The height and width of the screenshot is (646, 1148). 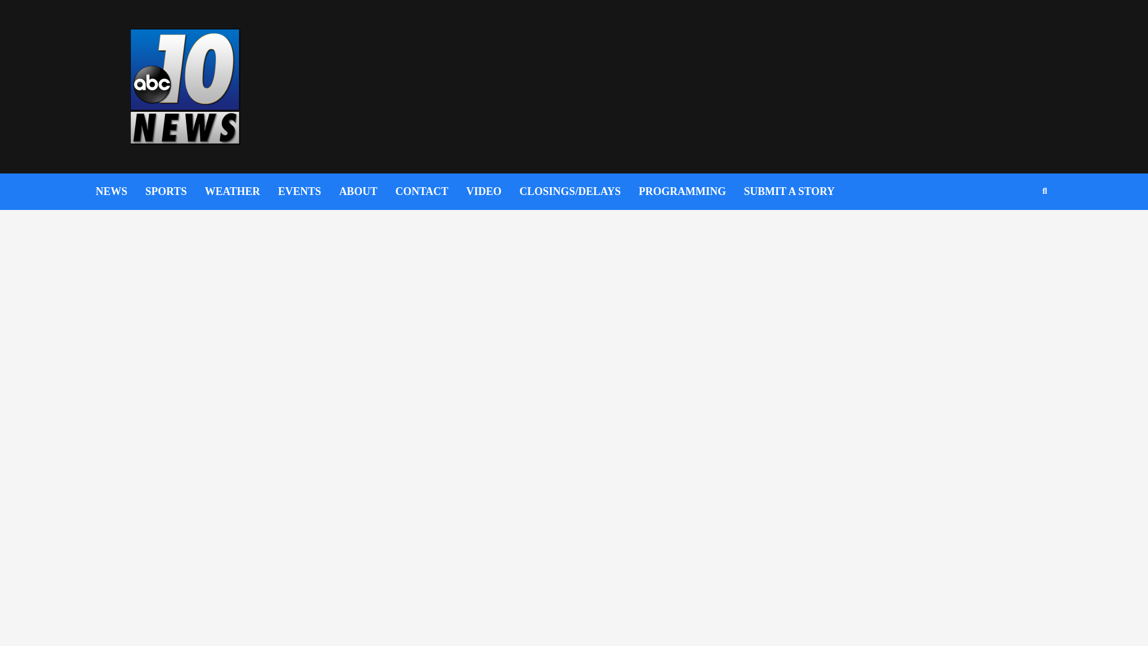 I want to click on SUBMIT A STORY, so click(x=798, y=191).